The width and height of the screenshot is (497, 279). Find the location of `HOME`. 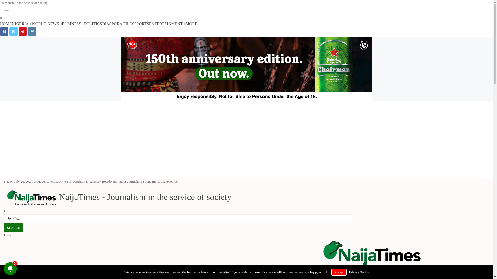

HOME is located at coordinates (6, 24).